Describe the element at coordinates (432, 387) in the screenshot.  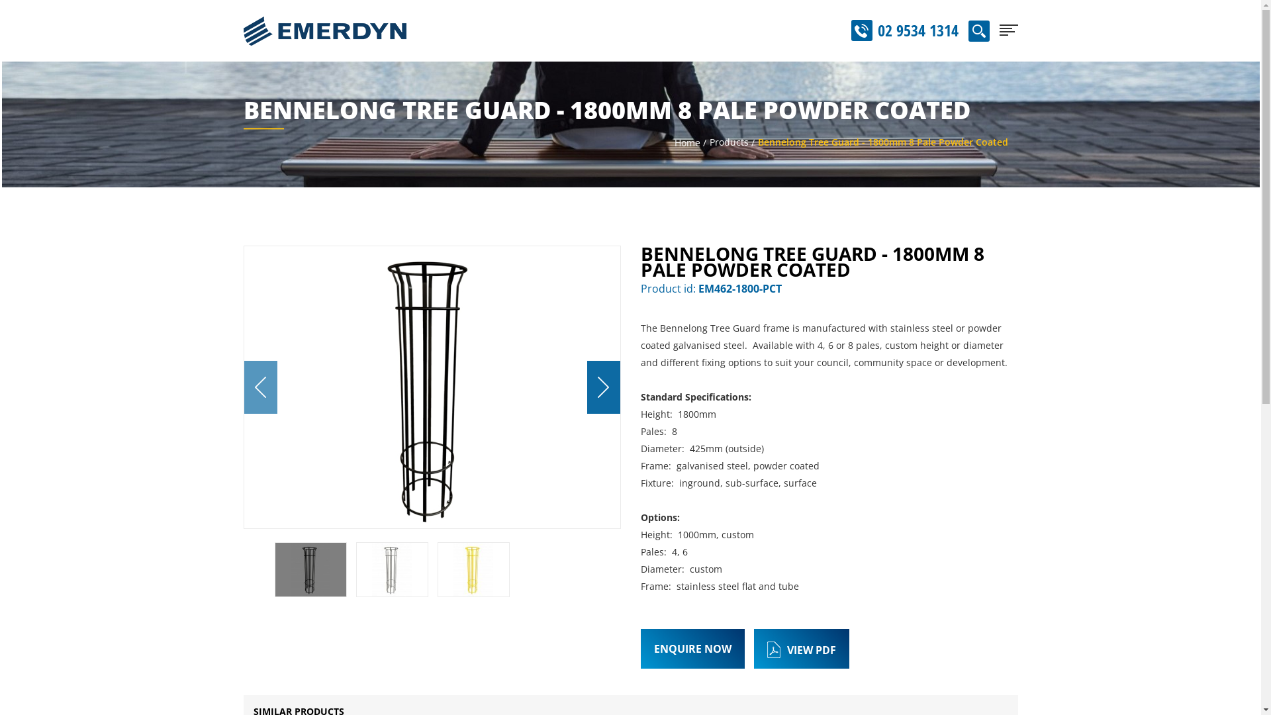
I see `Bennelong Tree Guard Powdercoated - 1800mm Tall with 8 Pales` at that location.